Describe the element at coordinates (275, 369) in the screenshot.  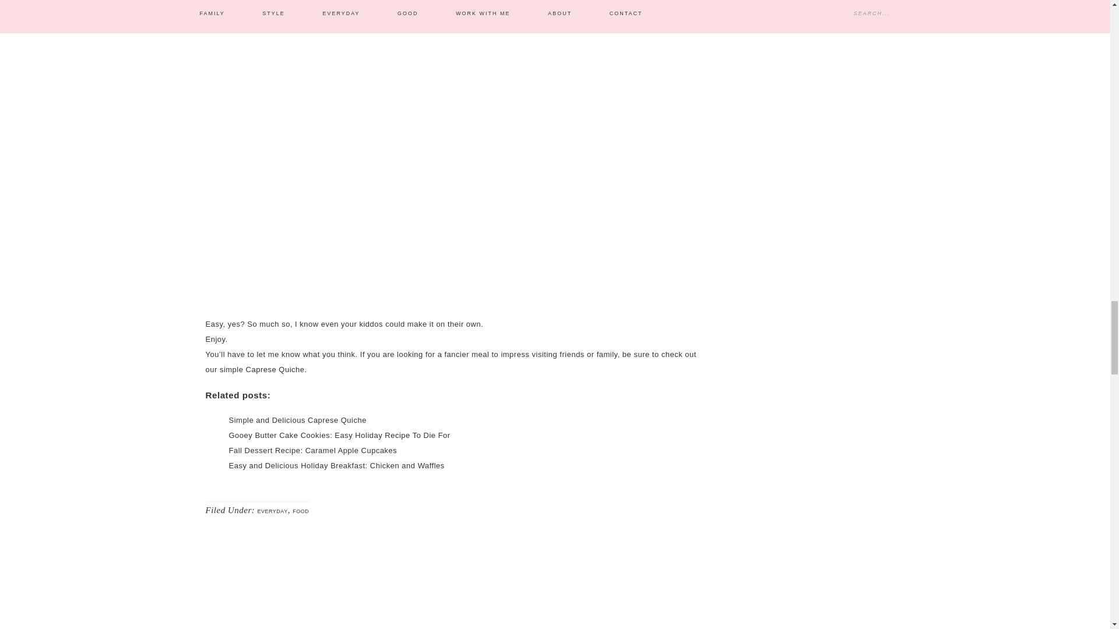
I see `Caprese Quiche` at that location.